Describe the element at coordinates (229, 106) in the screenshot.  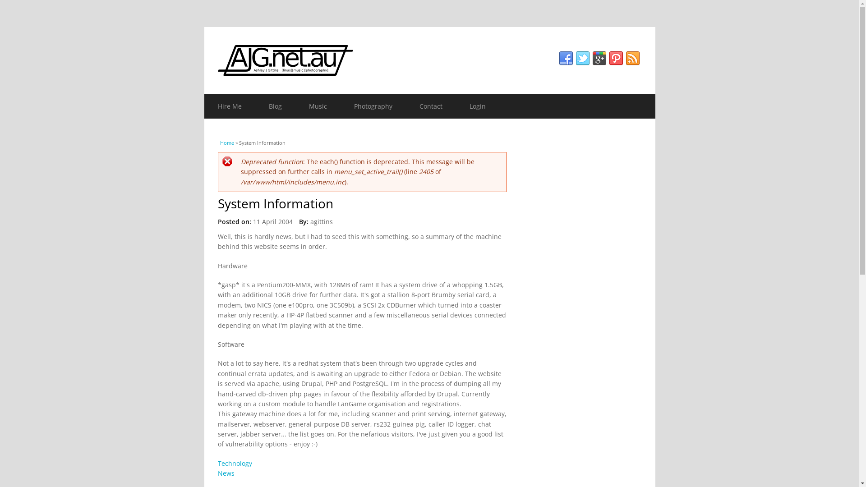
I see `Hire Me` at that location.